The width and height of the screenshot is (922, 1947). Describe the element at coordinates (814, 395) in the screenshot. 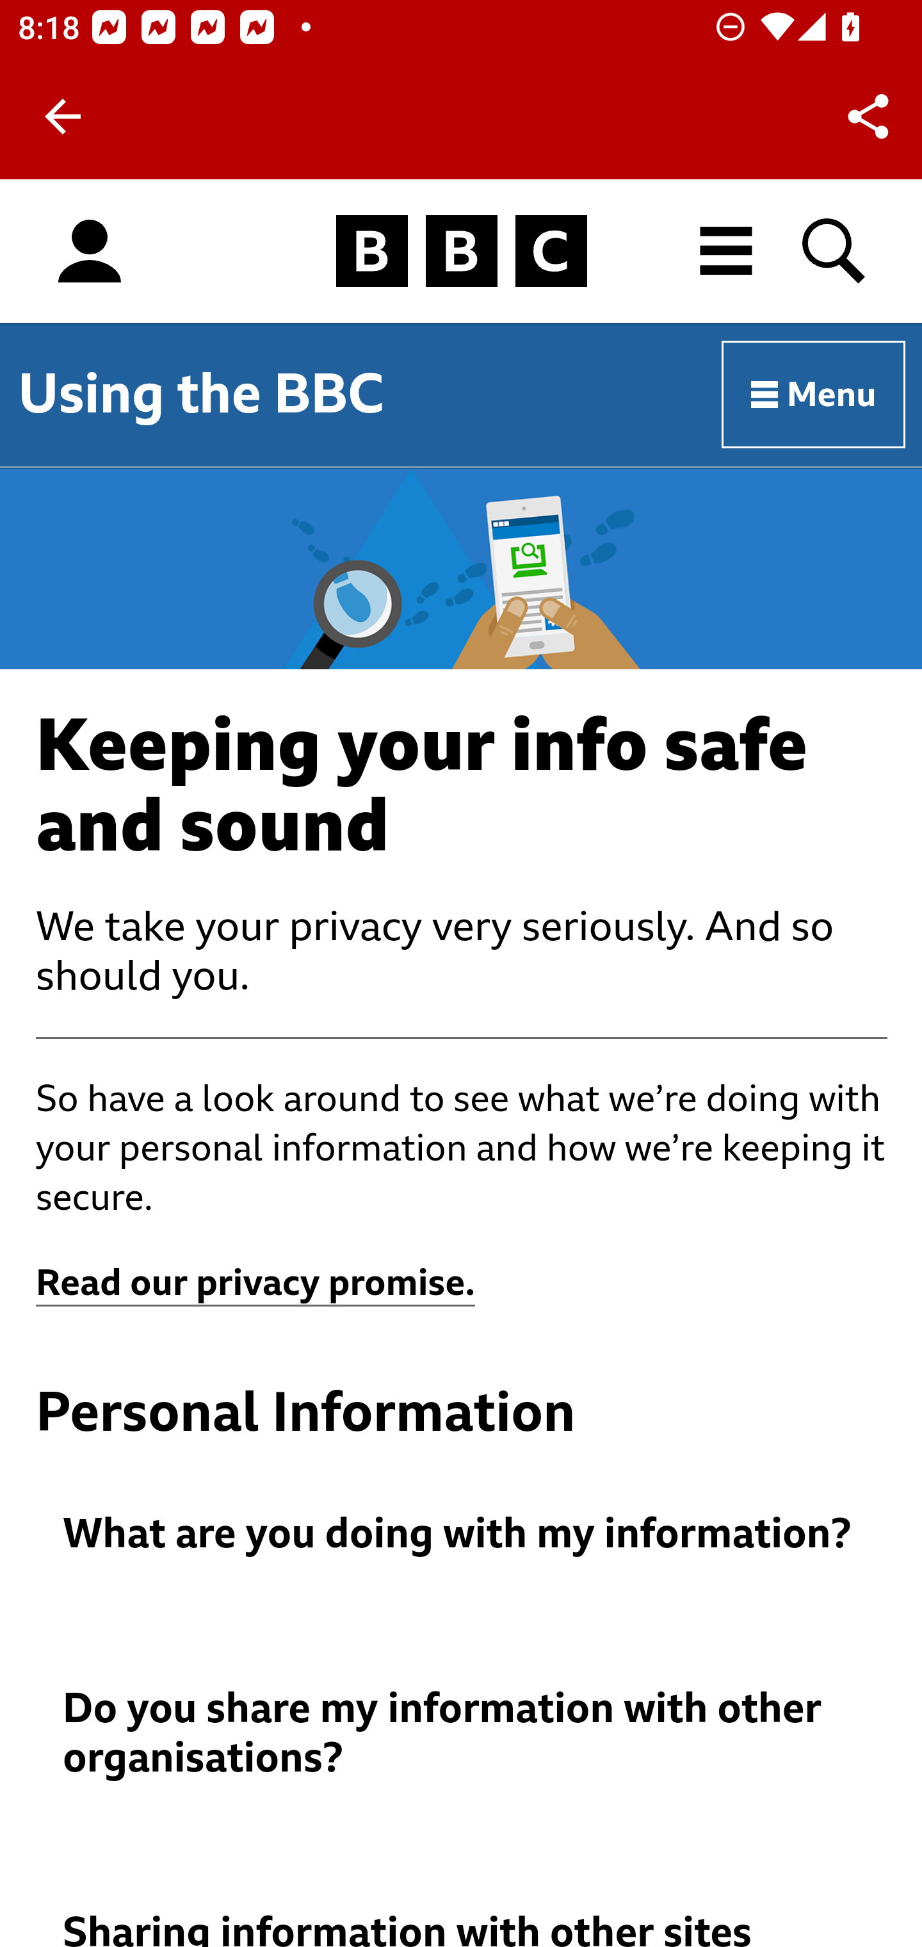

I see `Menu` at that location.